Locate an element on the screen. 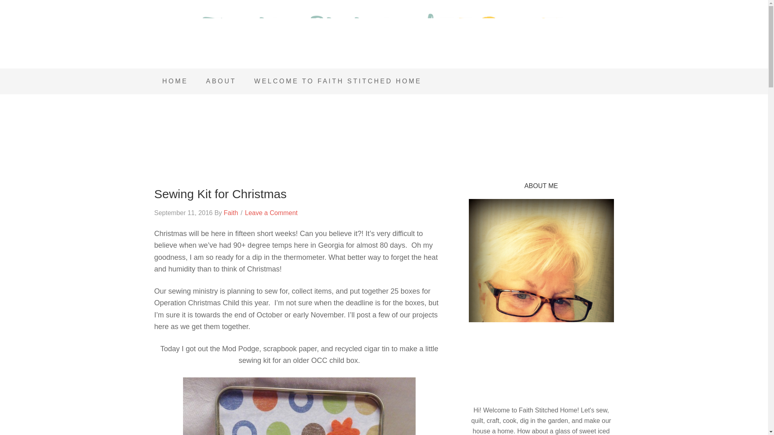 The image size is (774, 435). Leave a Comment is located at coordinates (272, 213).